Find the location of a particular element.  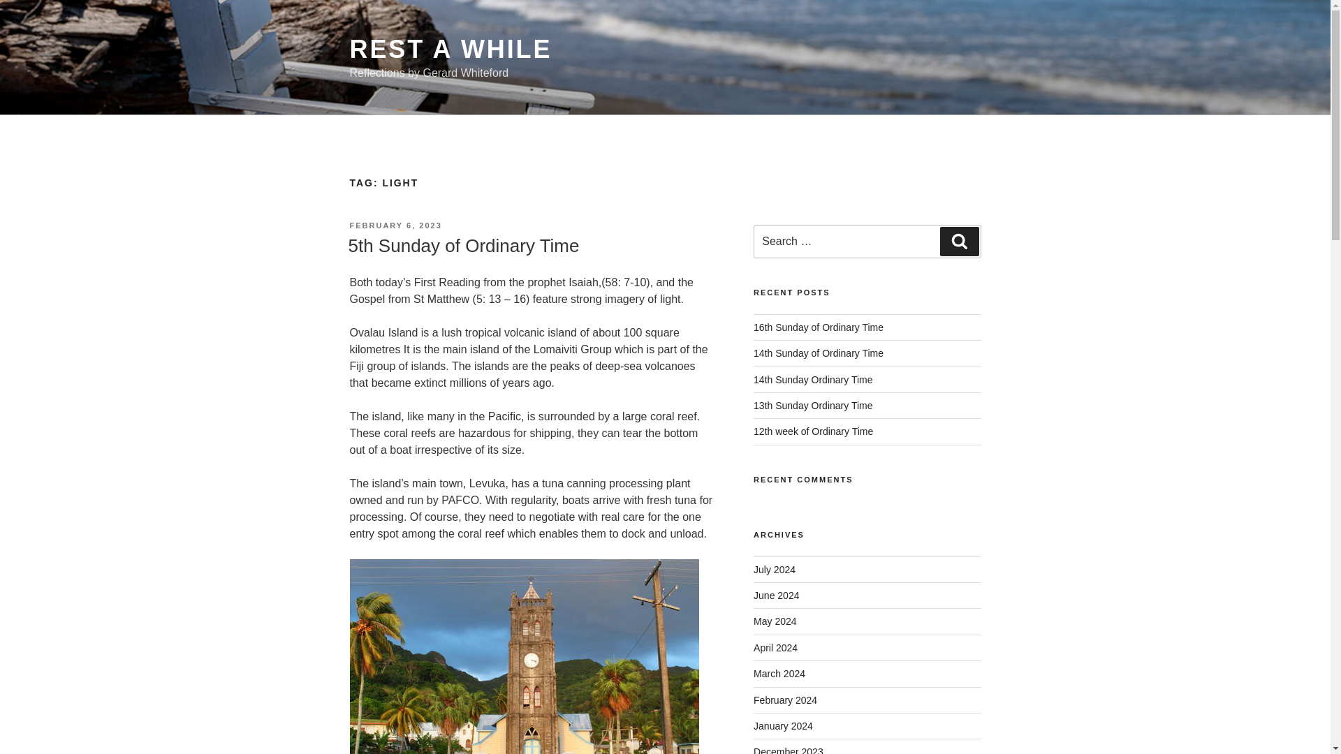

Search is located at coordinates (959, 242).